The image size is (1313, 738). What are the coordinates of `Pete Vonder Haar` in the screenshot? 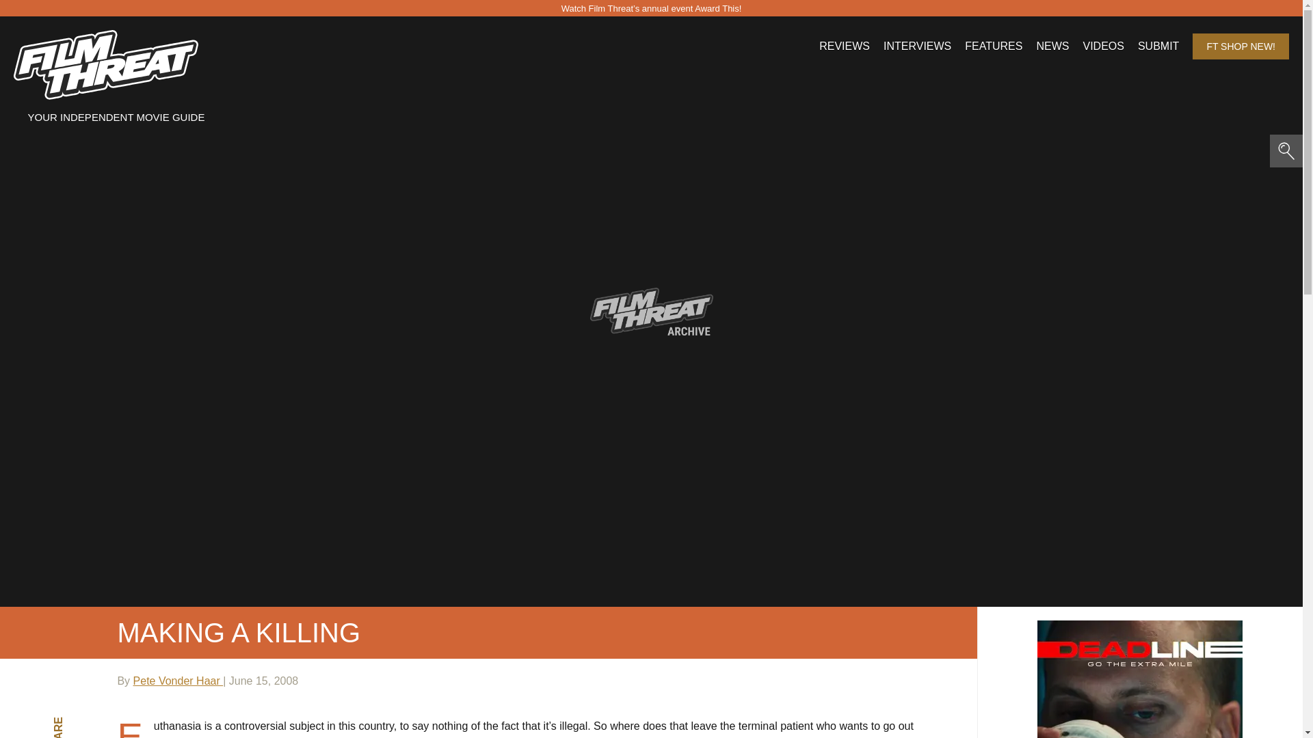 It's located at (178, 681).